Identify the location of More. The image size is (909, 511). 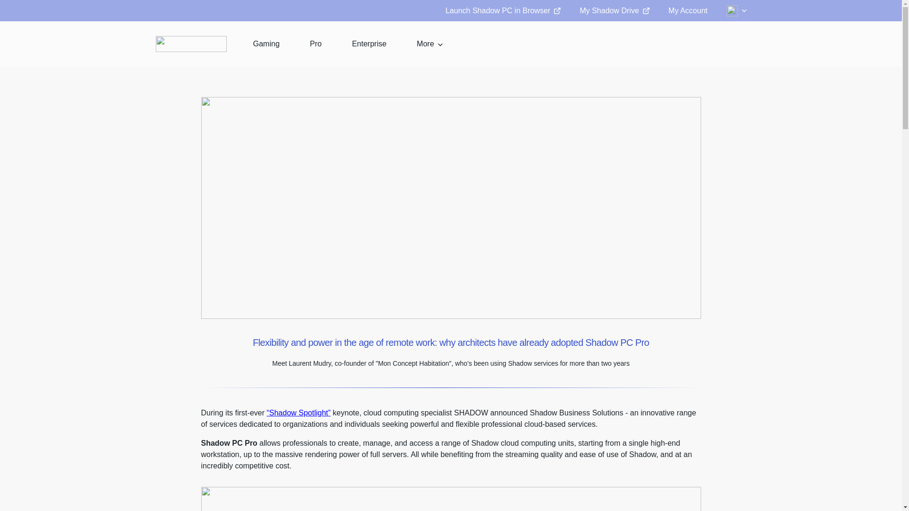
(429, 44).